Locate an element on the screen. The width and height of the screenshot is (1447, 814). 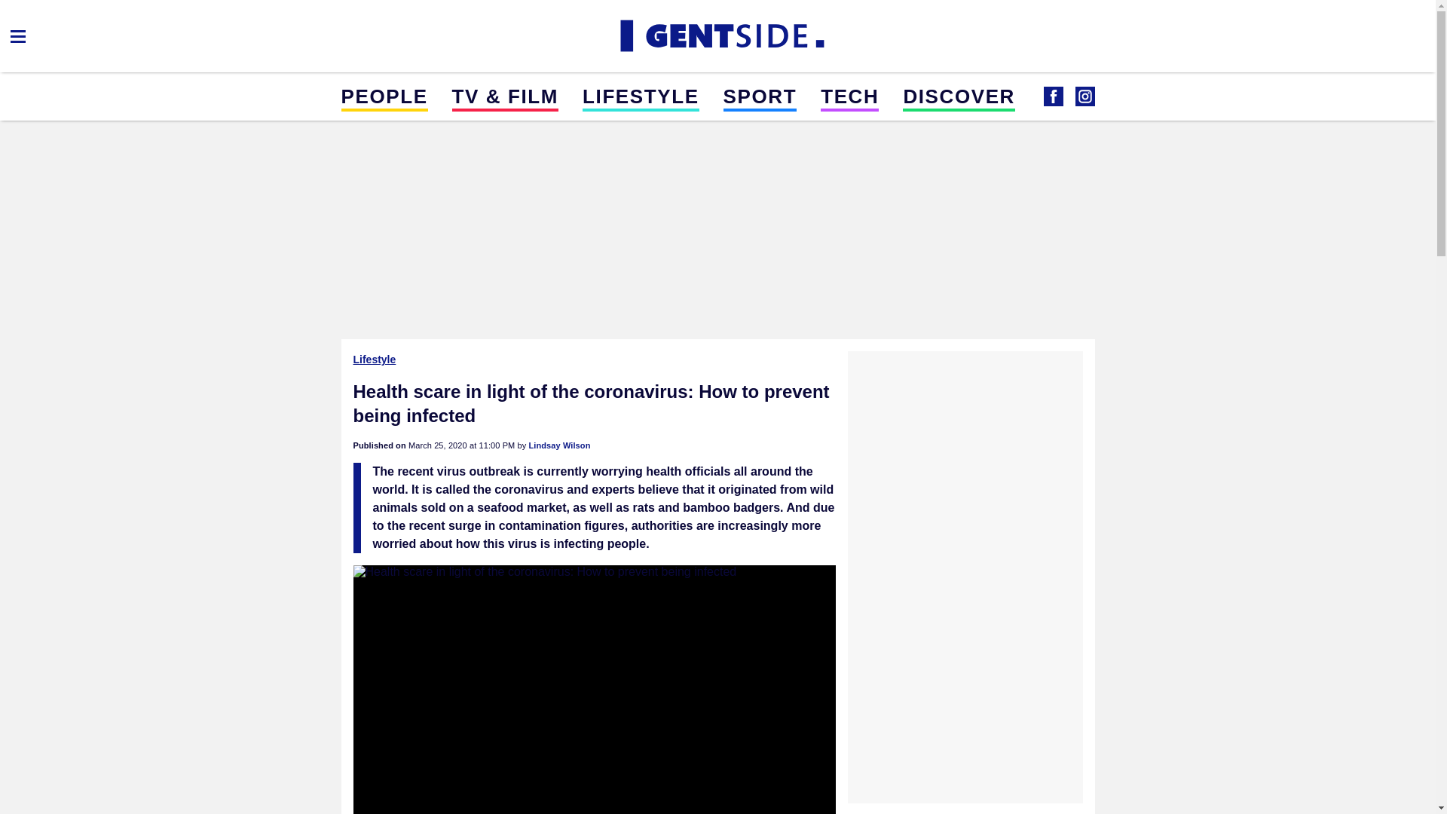
PEOPLE is located at coordinates (383, 96).